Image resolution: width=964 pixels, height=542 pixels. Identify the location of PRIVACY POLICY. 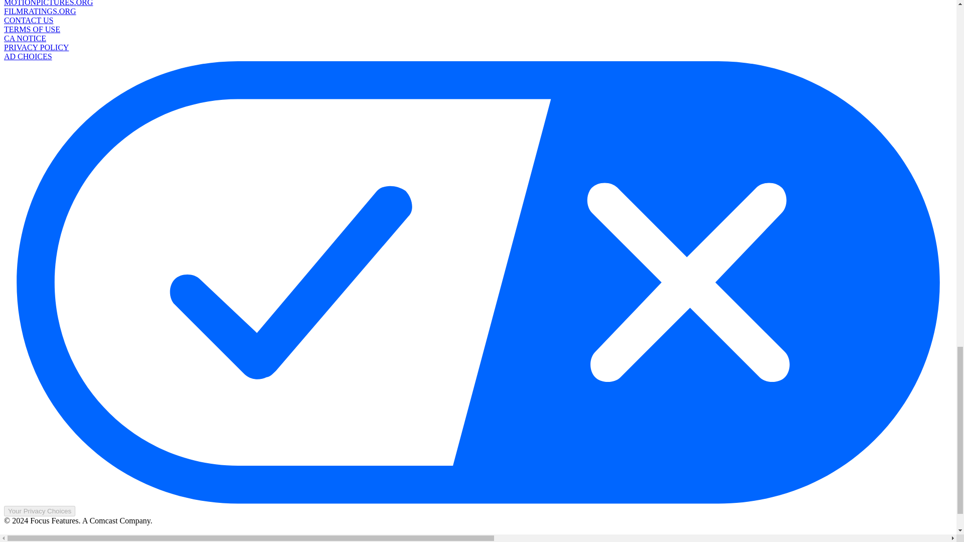
(36, 47).